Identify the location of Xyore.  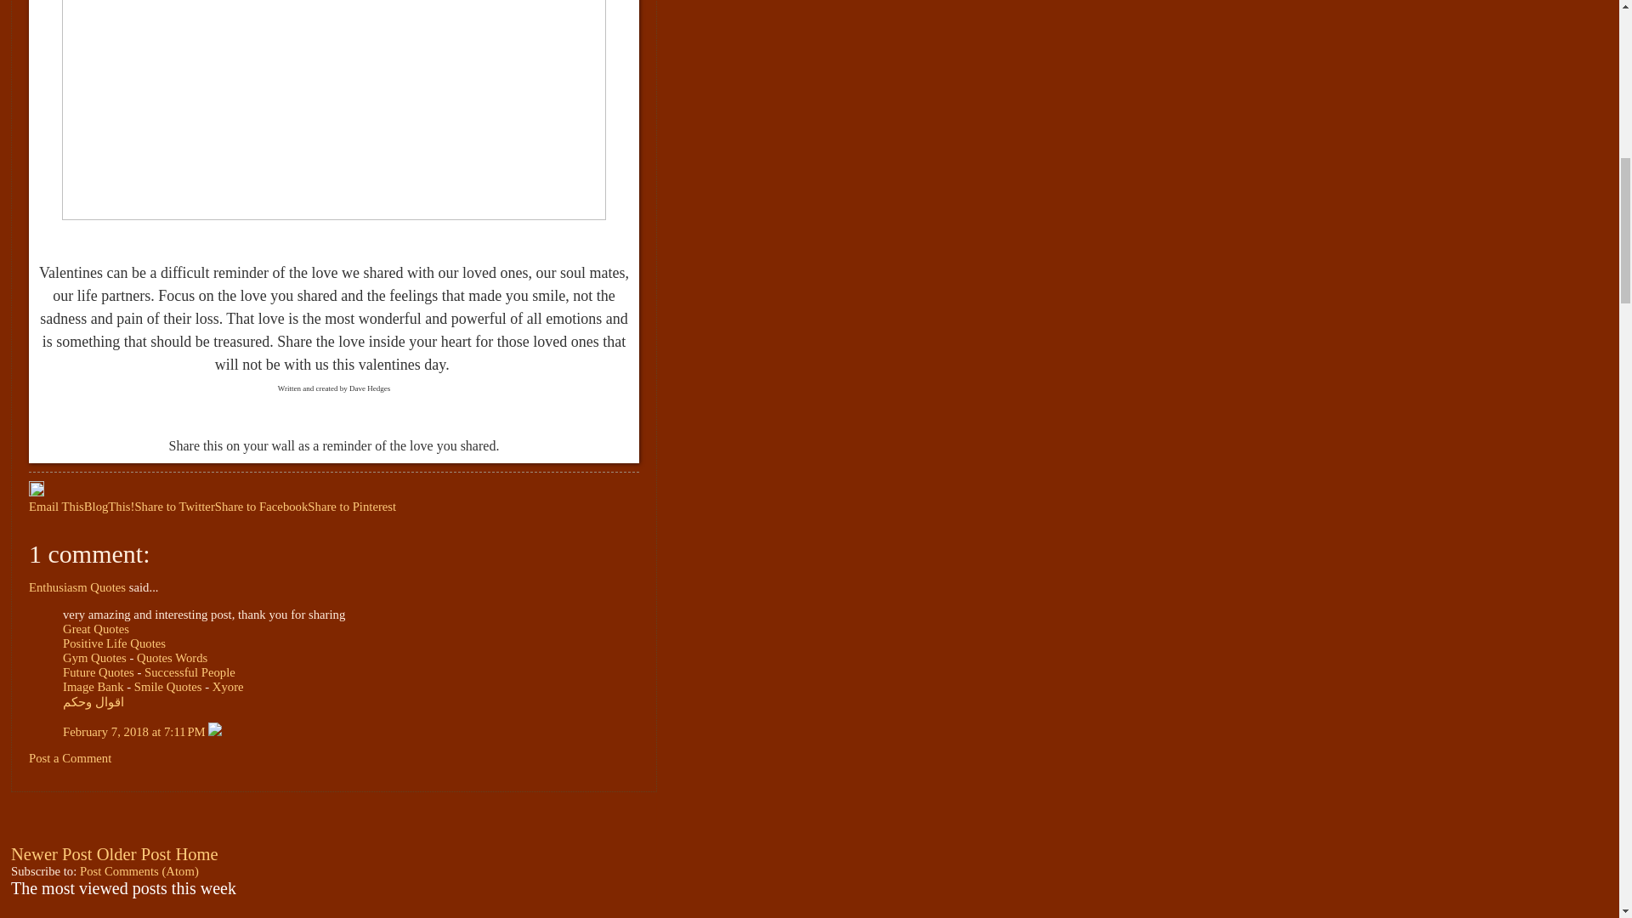
(228, 687).